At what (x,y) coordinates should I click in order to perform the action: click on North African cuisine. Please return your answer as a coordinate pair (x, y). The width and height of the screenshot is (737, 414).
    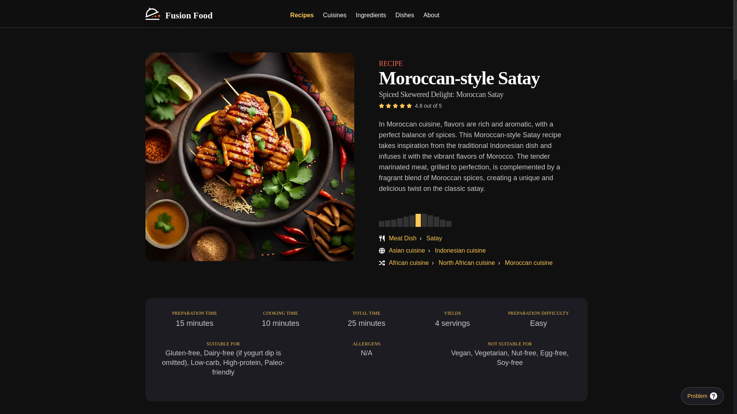
    Looking at the image, I should click on (409, 263).